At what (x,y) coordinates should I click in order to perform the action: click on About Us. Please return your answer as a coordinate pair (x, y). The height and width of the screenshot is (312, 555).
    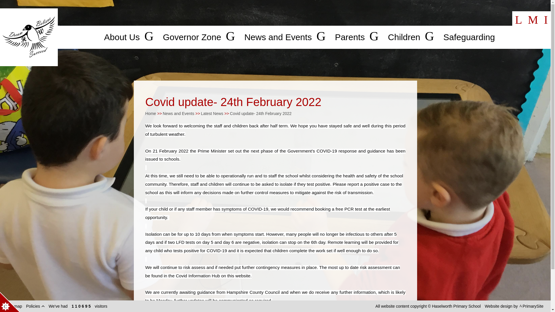
    Looking at the image, I should click on (122, 37).